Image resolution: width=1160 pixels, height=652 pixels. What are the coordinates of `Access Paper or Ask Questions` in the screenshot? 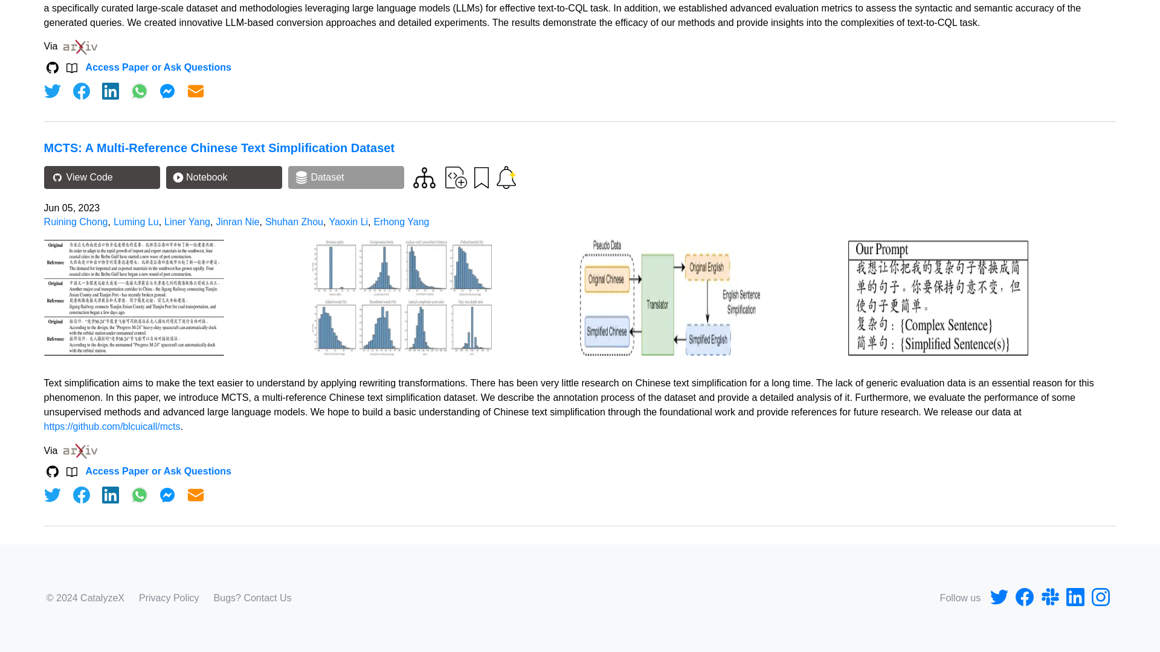 It's located at (158, 67).